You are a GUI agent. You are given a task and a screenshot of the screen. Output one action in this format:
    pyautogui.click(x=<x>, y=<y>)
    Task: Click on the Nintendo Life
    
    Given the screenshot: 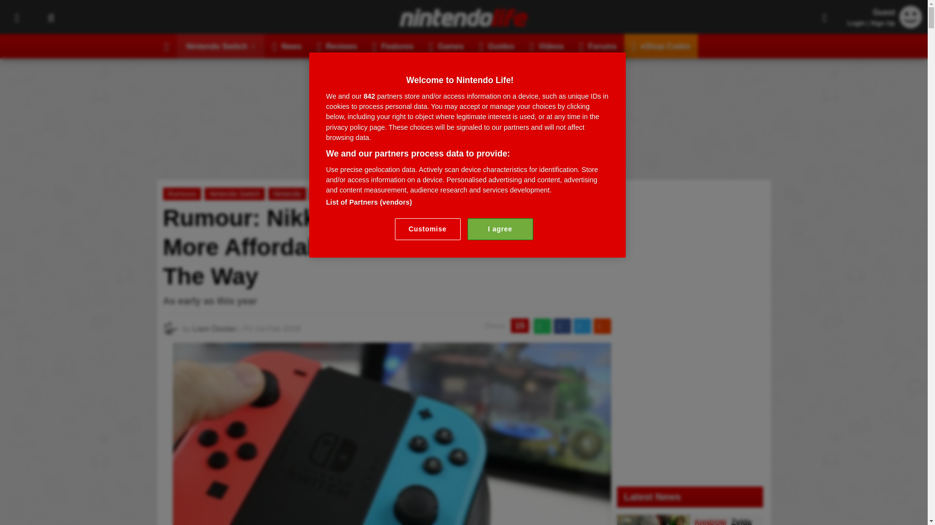 What is the action you would take?
    pyautogui.click(x=464, y=17)
    